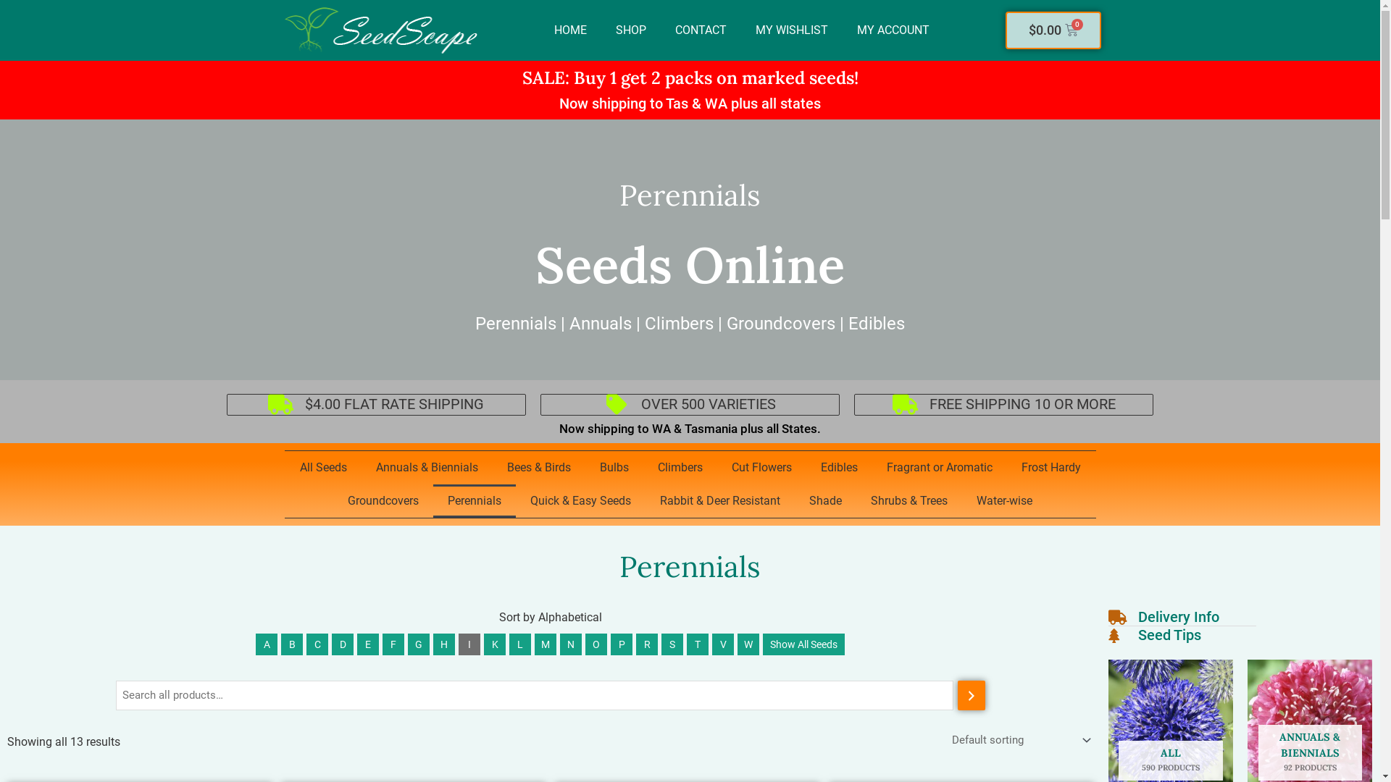 This screenshot has width=1391, height=782. What do you see at coordinates (495, 644) in the screenshot?
I see `K` at bounding box center [495, 644].